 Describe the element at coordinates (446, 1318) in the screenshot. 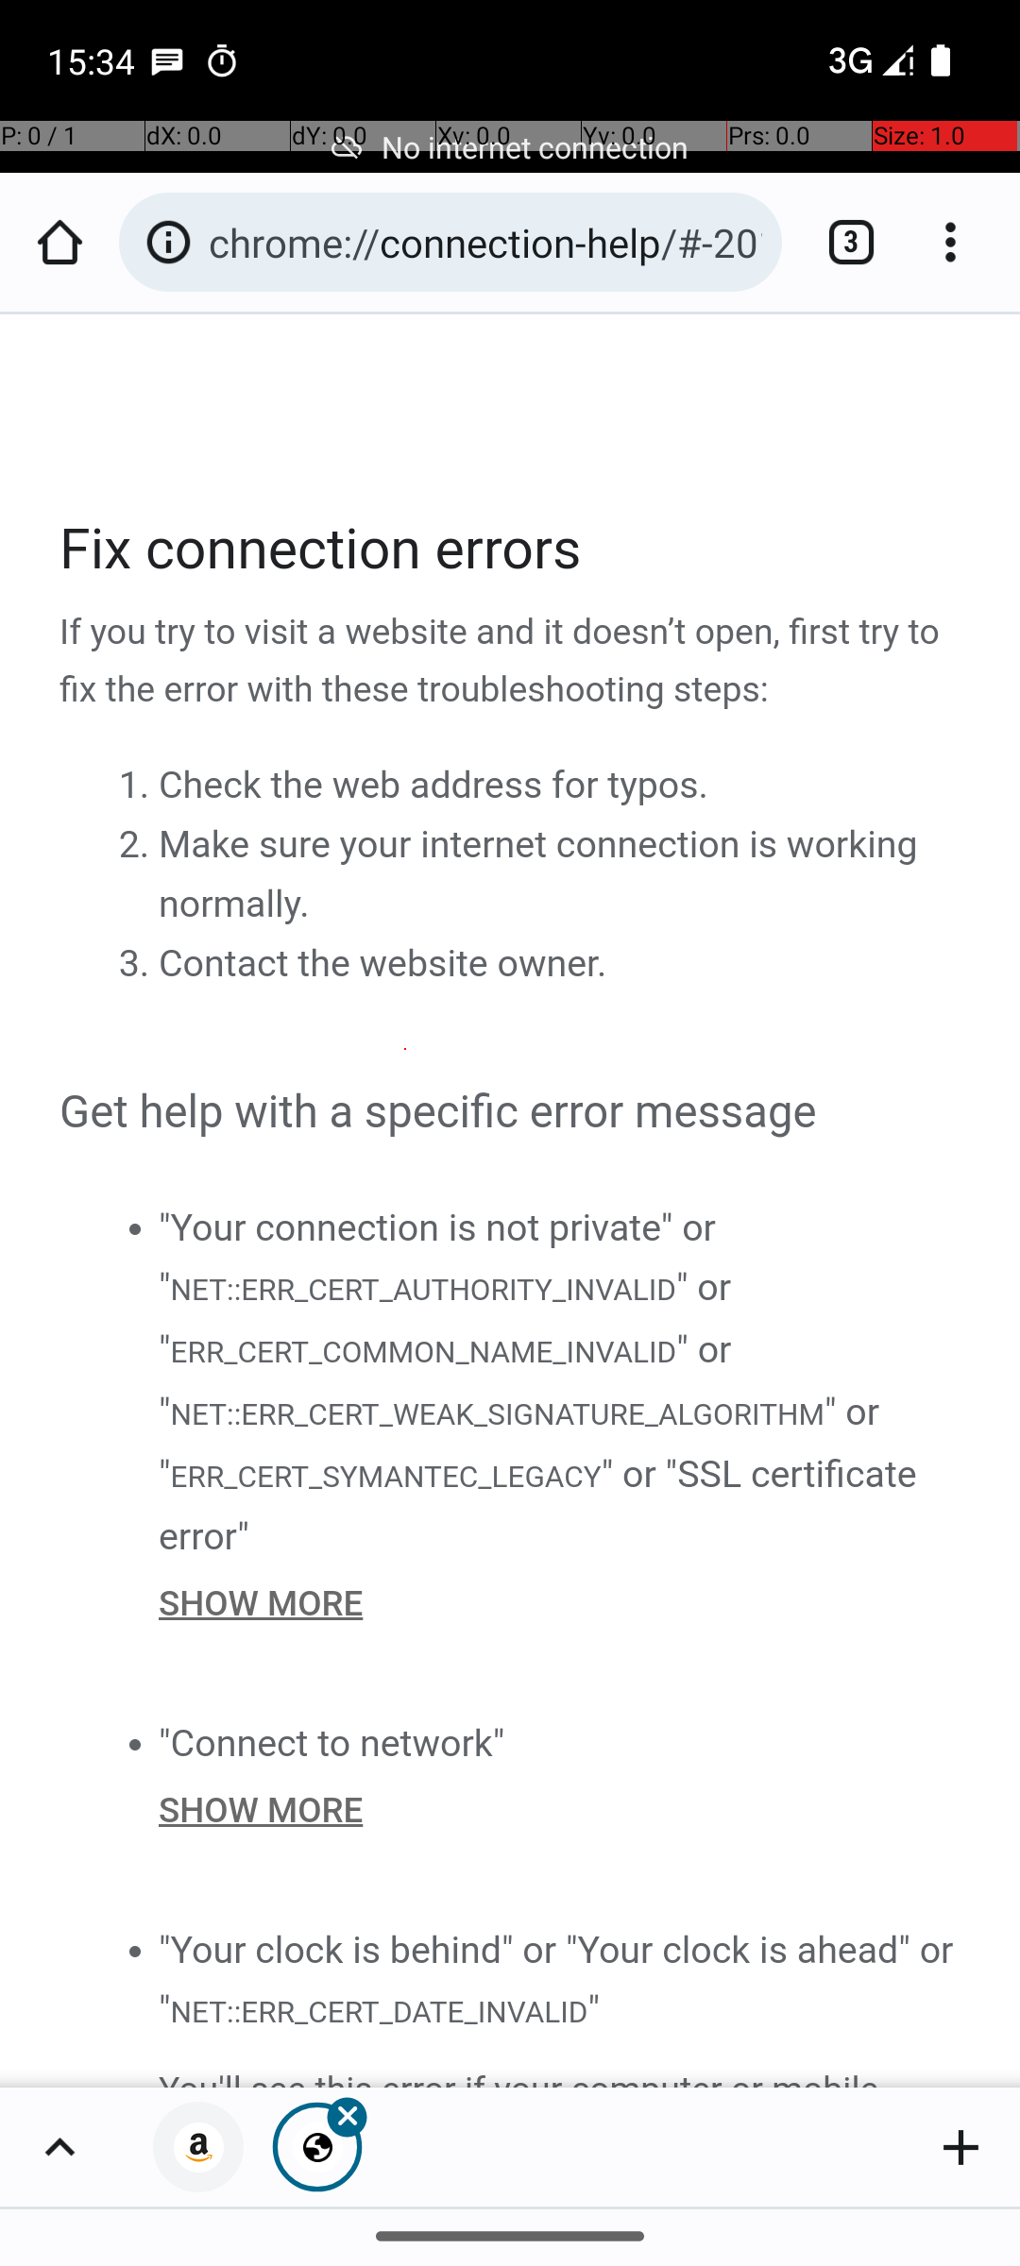

I see `" or "` at that location.